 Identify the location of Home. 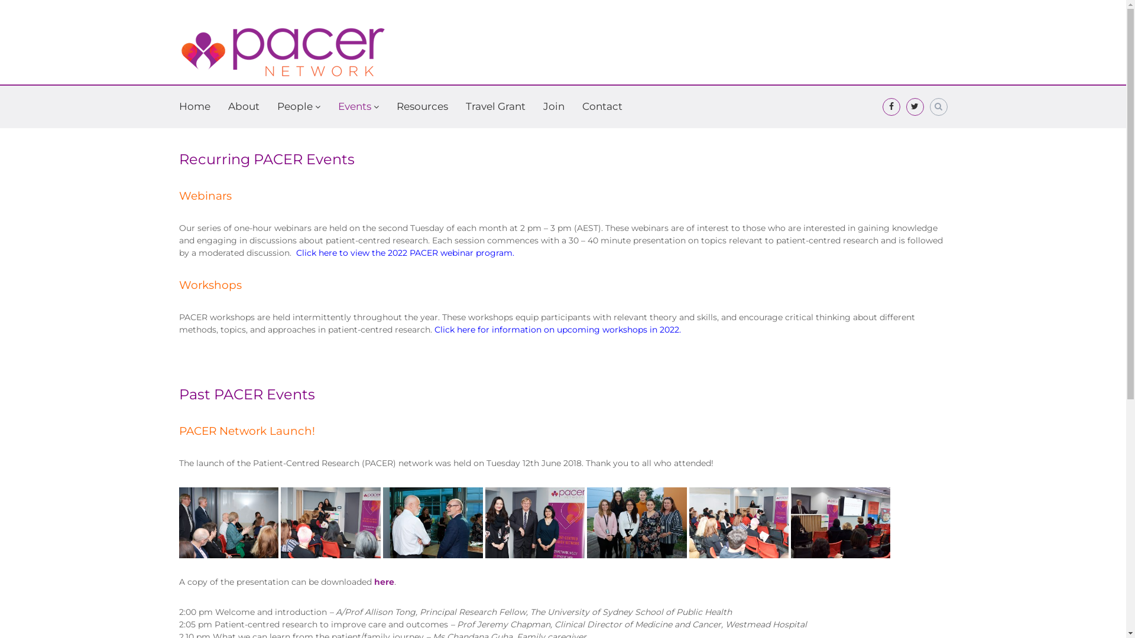
(194, 106).